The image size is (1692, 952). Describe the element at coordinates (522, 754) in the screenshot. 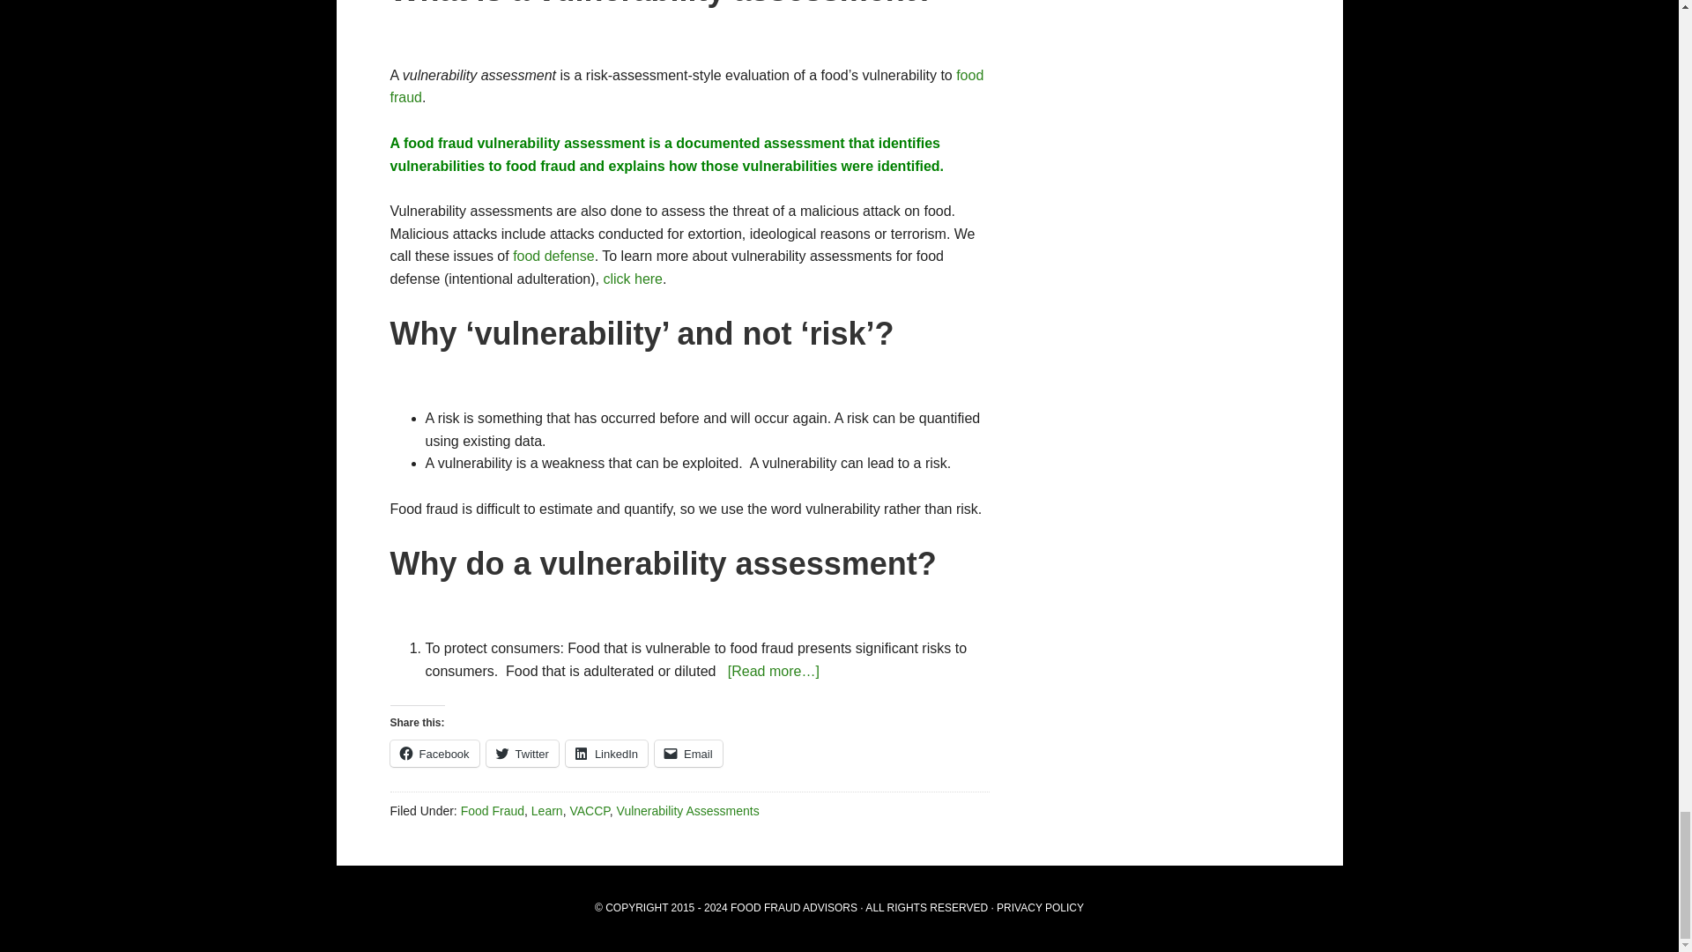

I see `Twitter` at that location.